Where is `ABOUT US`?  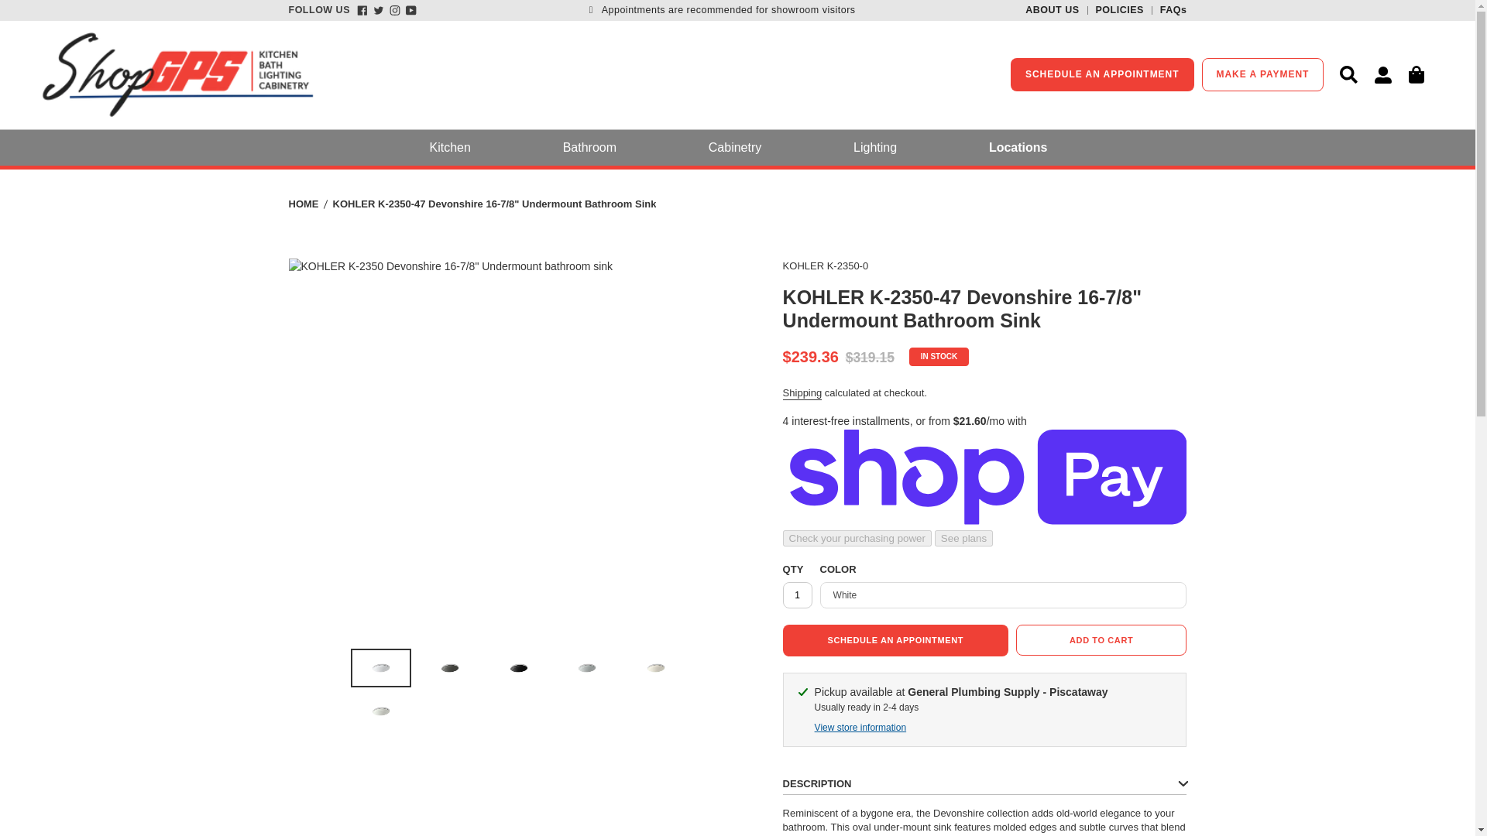 ABOUT US is located at coordinates (1052, 11).